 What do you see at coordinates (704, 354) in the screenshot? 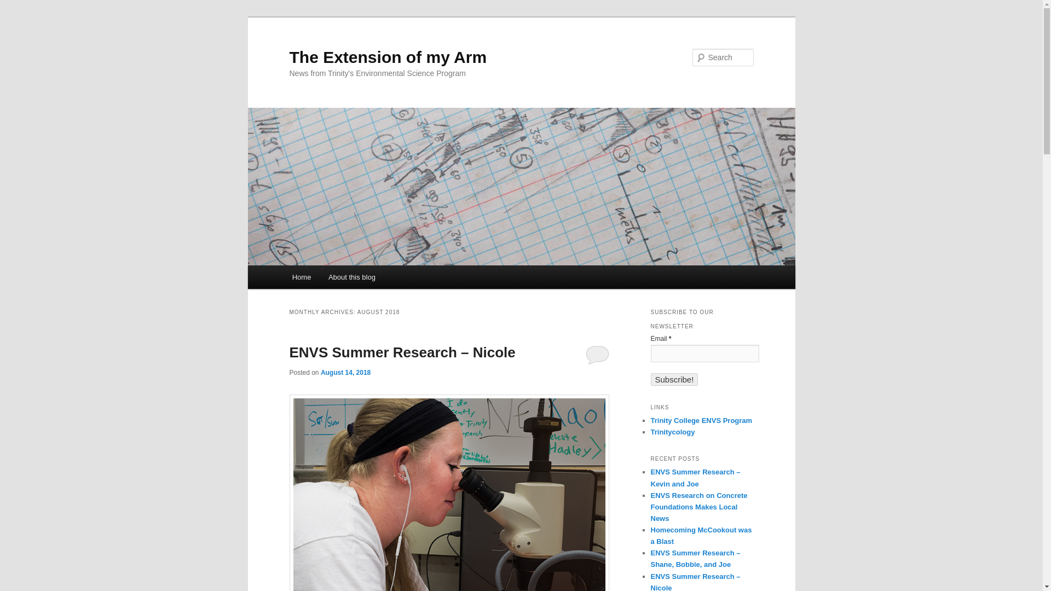
I see `Email` at bounding box center [704, 354].